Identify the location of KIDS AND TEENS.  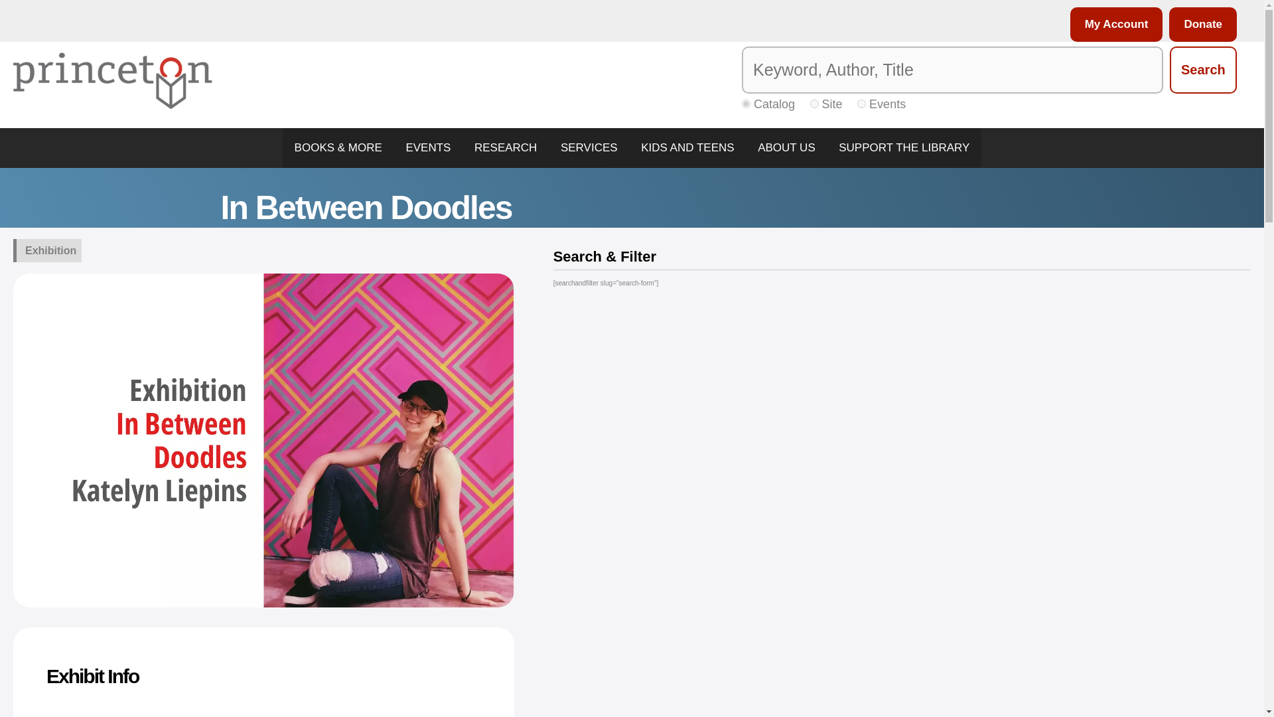
(687, 147).